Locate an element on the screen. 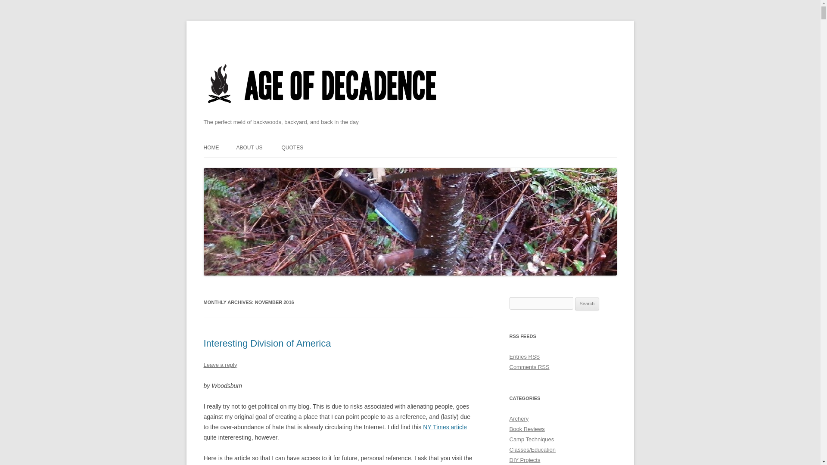  Quotes and Rules is located at coordinates (292, 147).